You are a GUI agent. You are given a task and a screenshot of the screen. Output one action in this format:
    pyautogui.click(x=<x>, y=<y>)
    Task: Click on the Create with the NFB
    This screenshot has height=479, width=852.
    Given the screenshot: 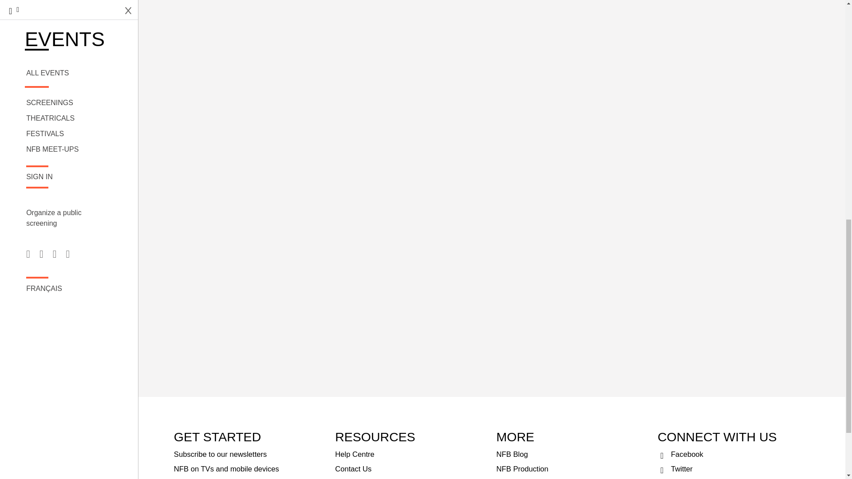 What is the action you would take?
    pyautogui.click(x=411, y=477)
    